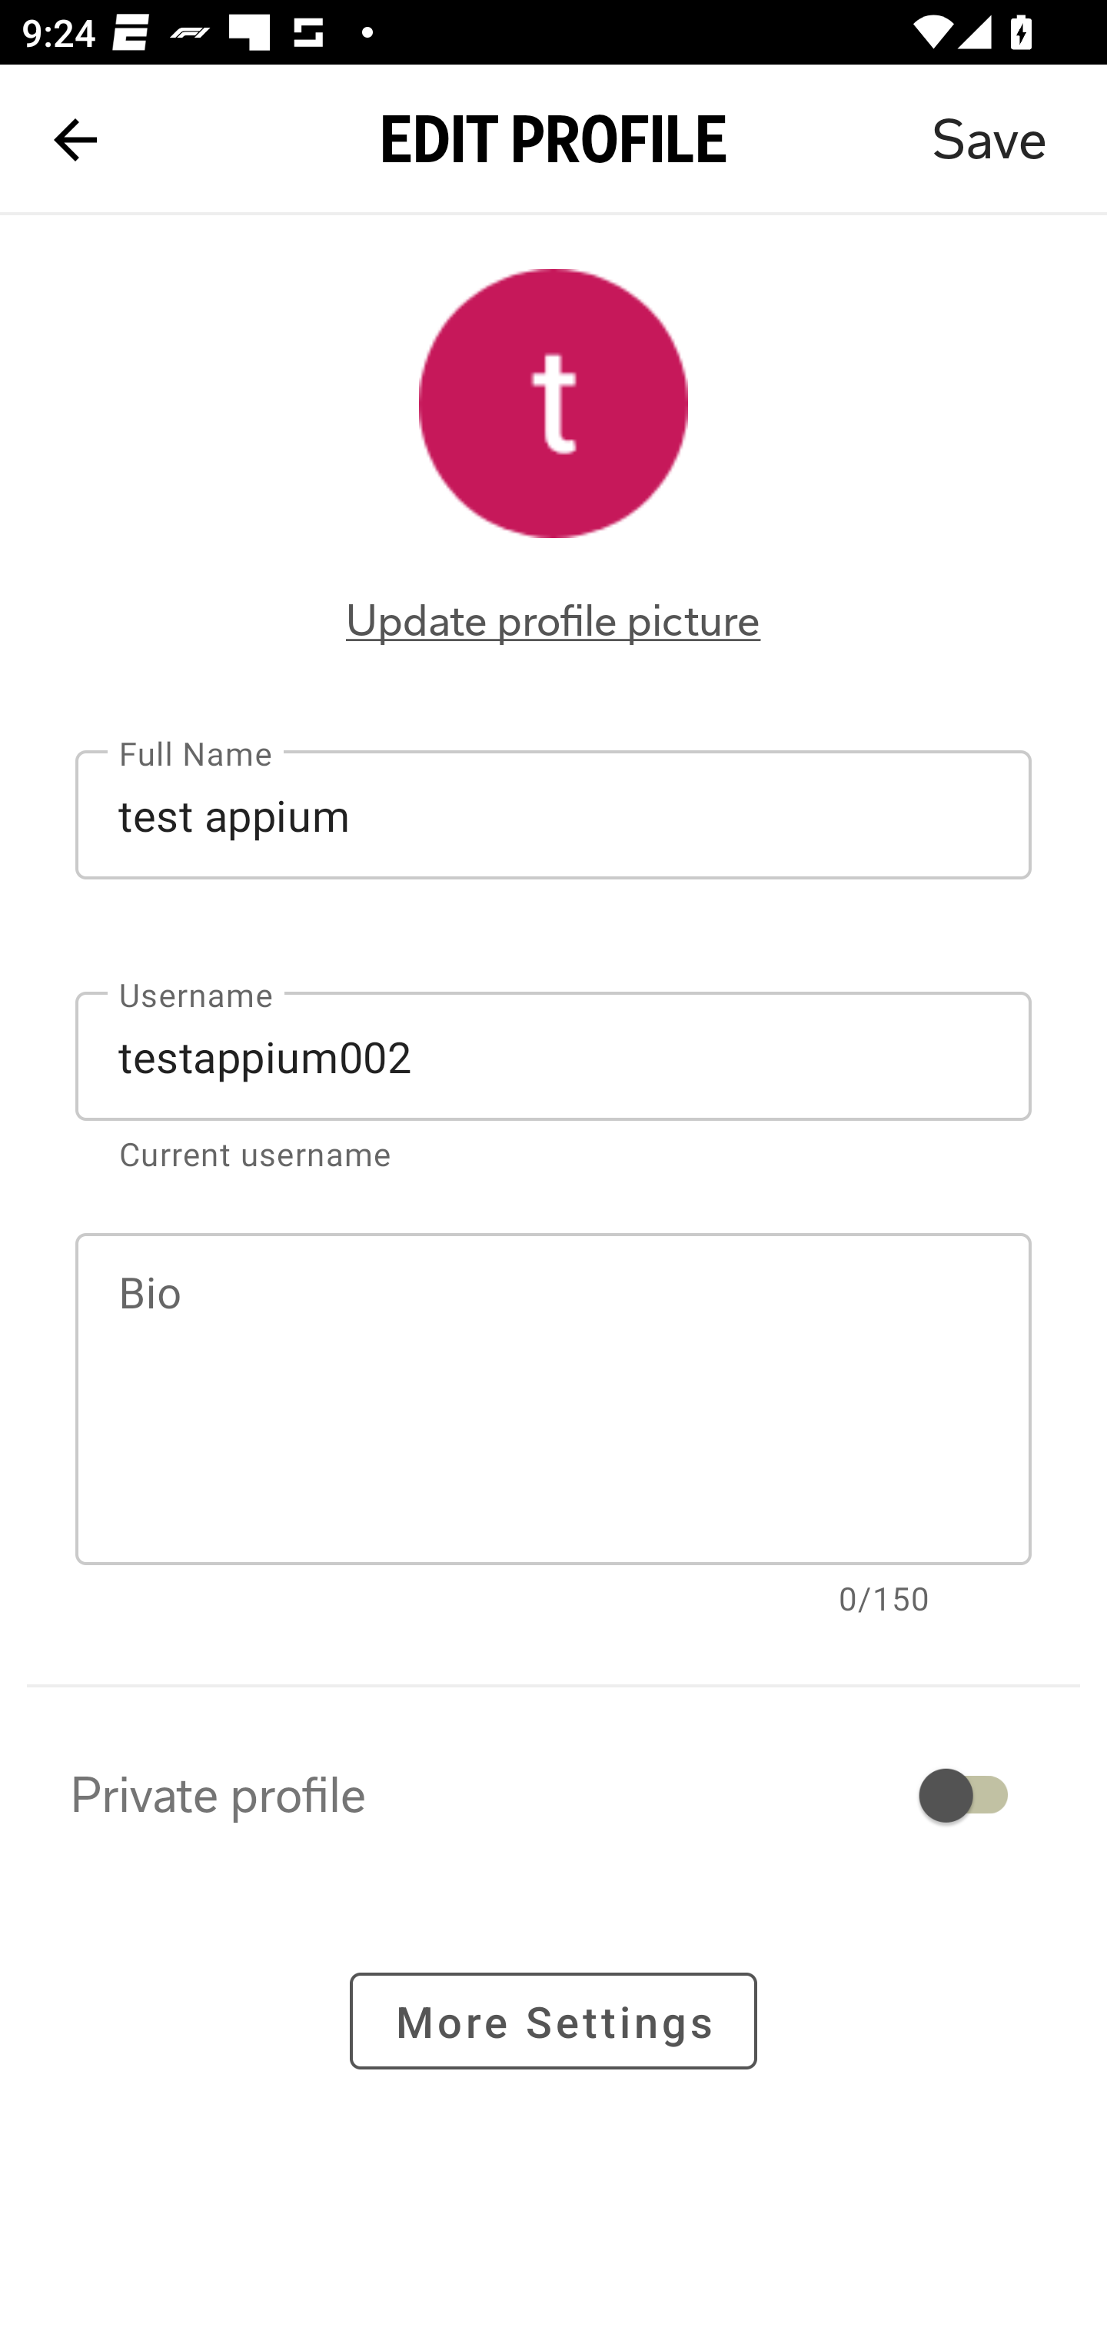 This screenshot has width=1107, height=2337. What do you see at coordinates (553, 1794) in the screenshot?
I see `Private profile` at bounding box center [553, 1794].